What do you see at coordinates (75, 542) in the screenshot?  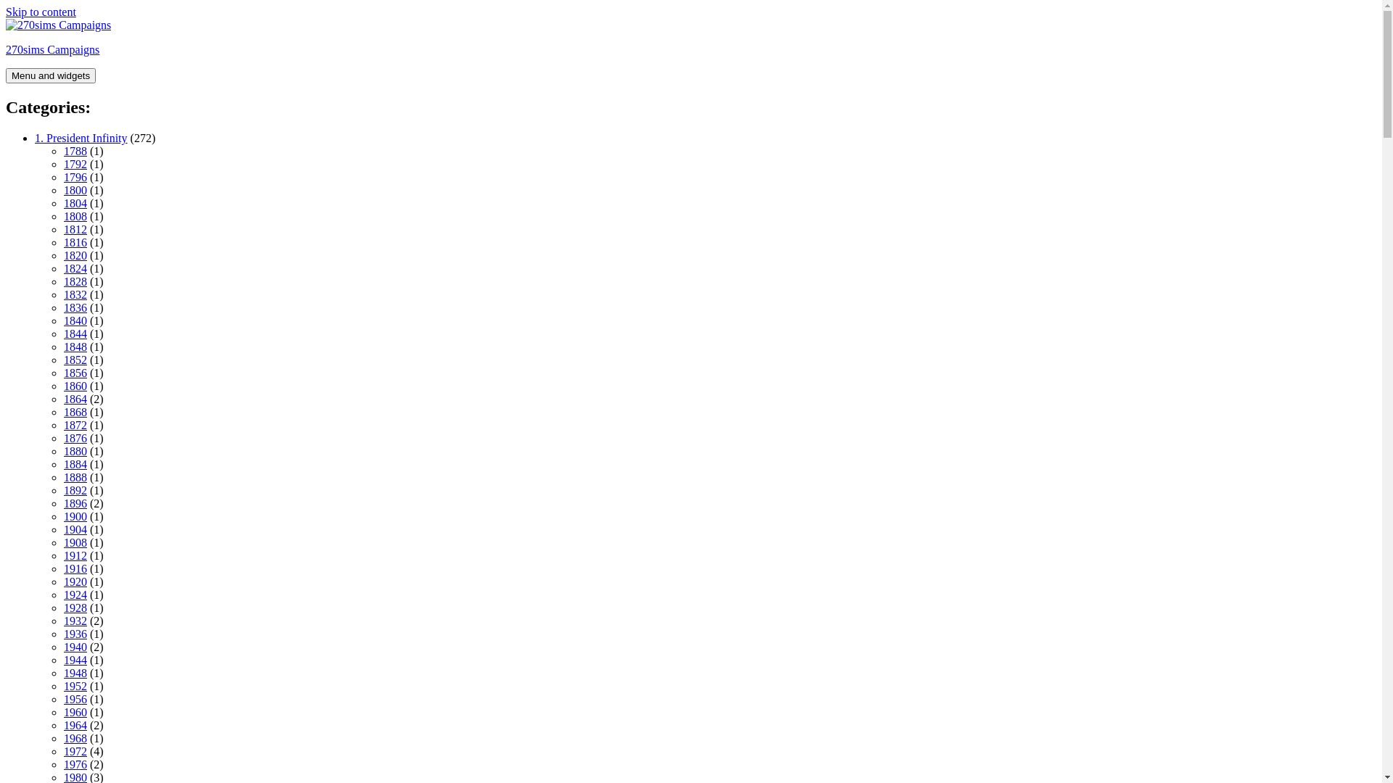 I see `1908` at bounding box center [75, 542].